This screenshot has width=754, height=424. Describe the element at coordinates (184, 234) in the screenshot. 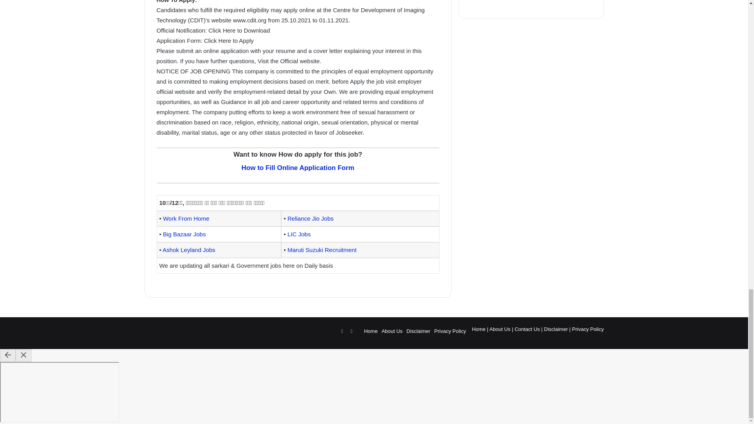

I see `Big Bazaar Jobs` at that location.